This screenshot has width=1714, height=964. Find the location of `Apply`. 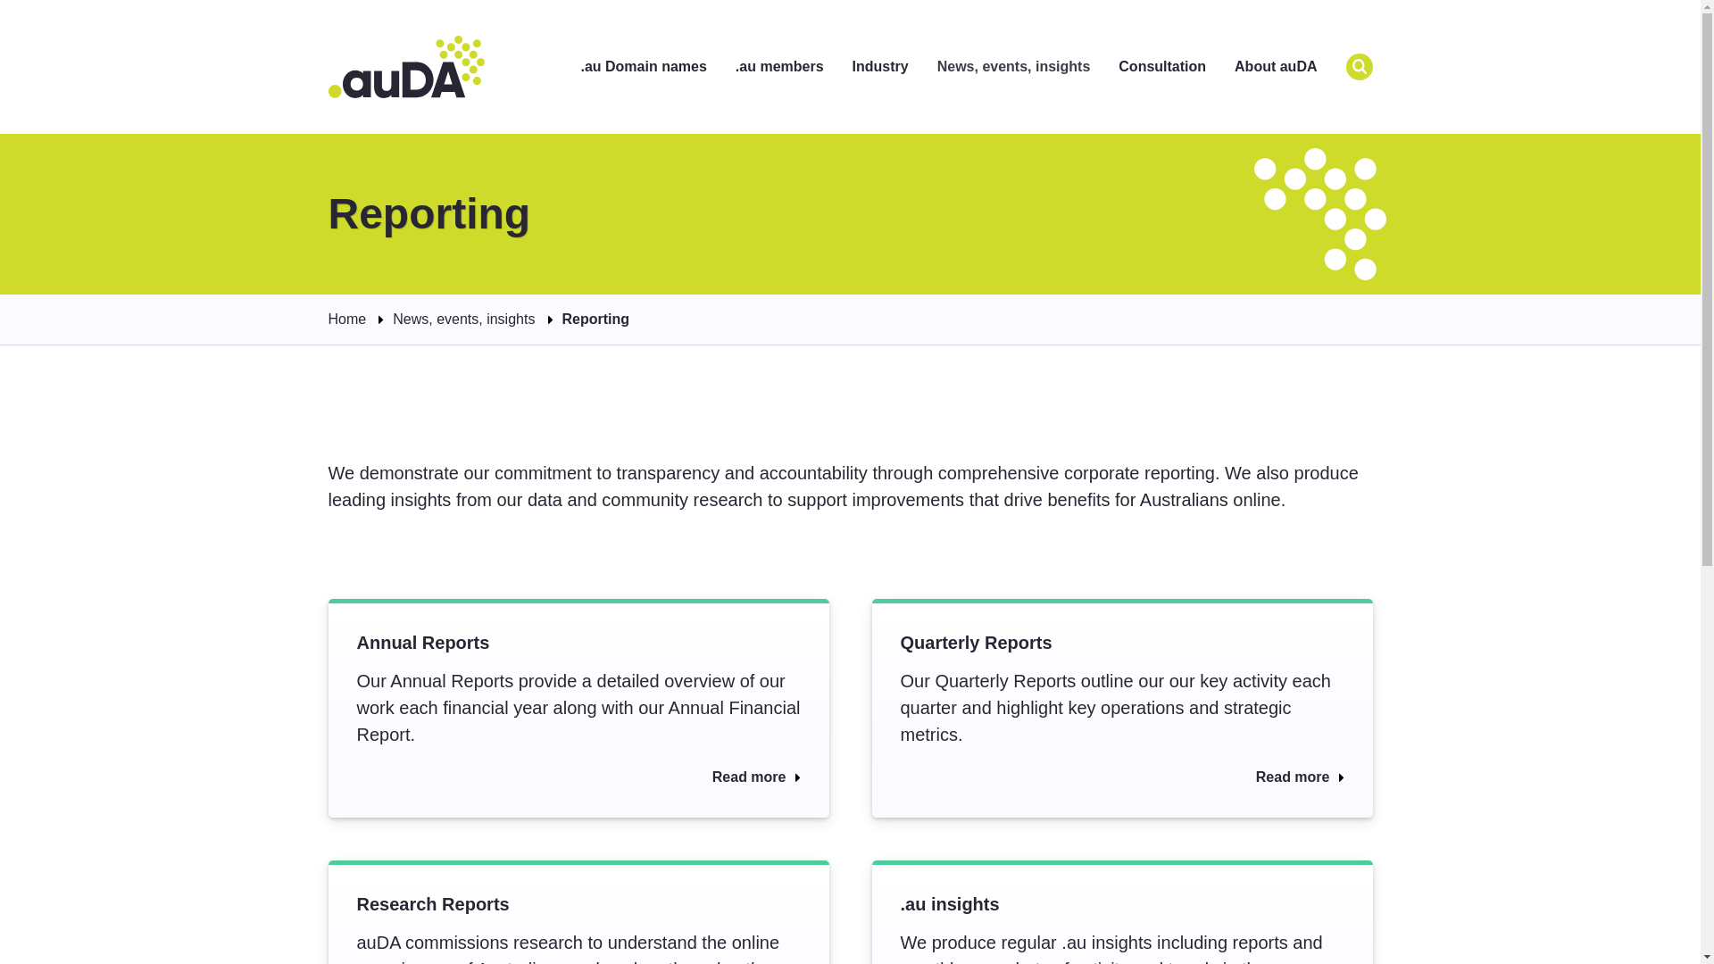

Apply is located at coordinates (1359, 66).